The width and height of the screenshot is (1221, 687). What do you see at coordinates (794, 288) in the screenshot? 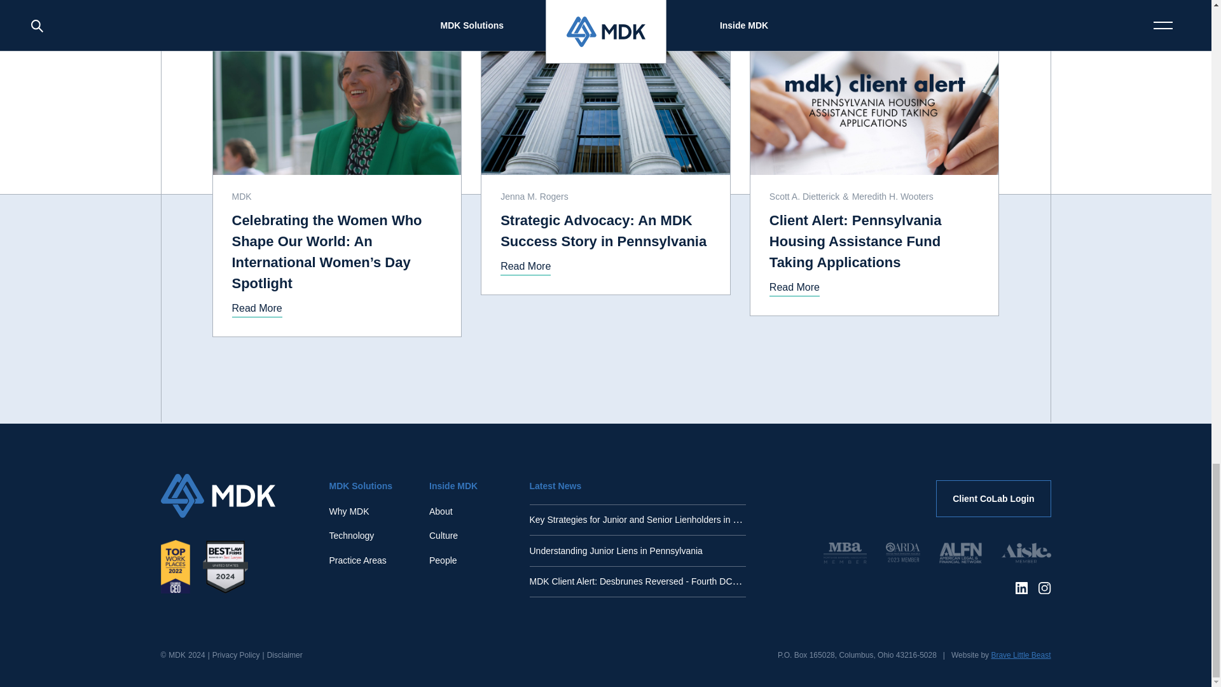
I see `Read More` at bounding box center [794, 288].